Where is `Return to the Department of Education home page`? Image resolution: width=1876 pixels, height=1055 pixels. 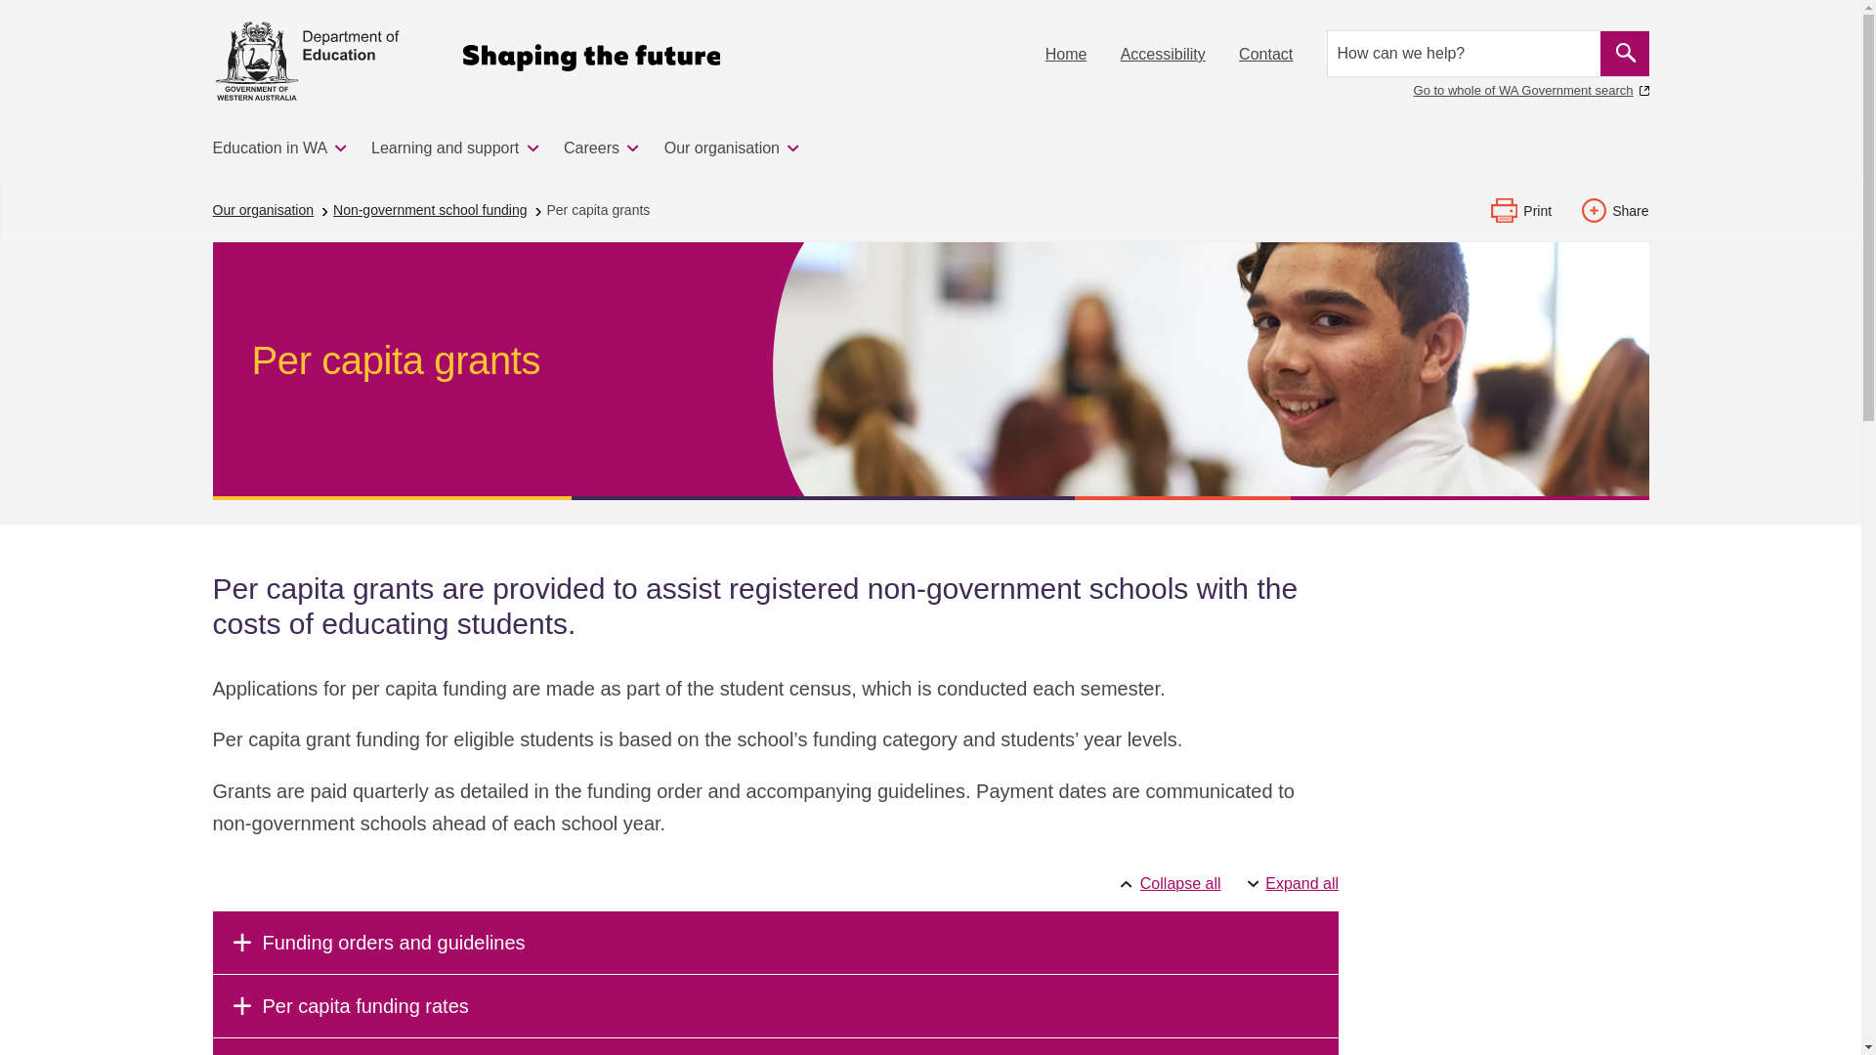 Return to the Department of Education home page is located at coordinates (307, 61).